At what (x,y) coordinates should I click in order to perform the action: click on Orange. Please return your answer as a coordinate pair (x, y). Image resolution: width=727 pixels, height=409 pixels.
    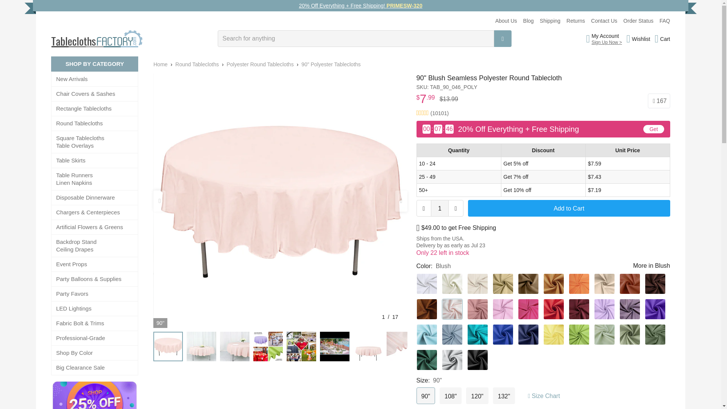
    Looking at the image, I should click on (579, 284).